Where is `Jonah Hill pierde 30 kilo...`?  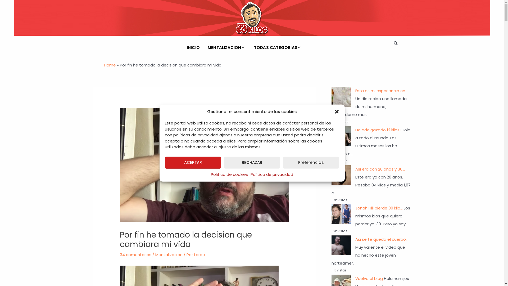
Jonah Hill pierde 30 kilo... is located at coordinates (379, 208).